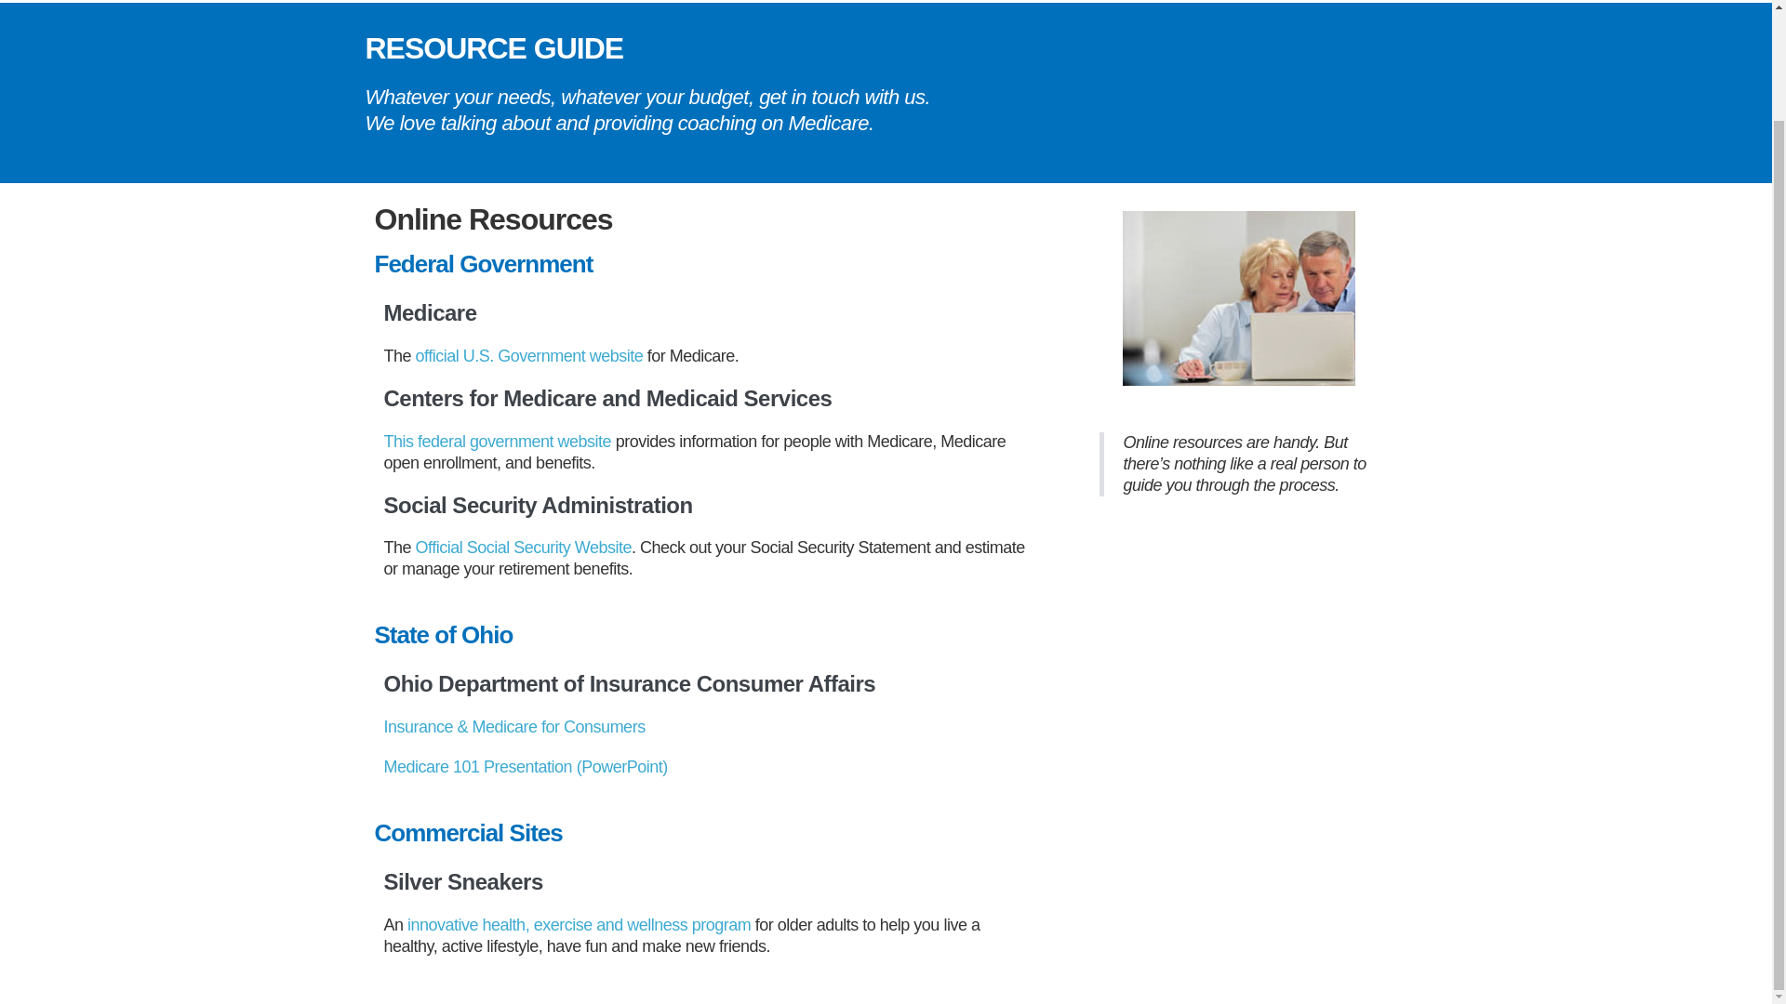 Image resolution: width=1786 pixels, height=1004 pixels. I want to click on official U.S. Government website, so click(529, 355).